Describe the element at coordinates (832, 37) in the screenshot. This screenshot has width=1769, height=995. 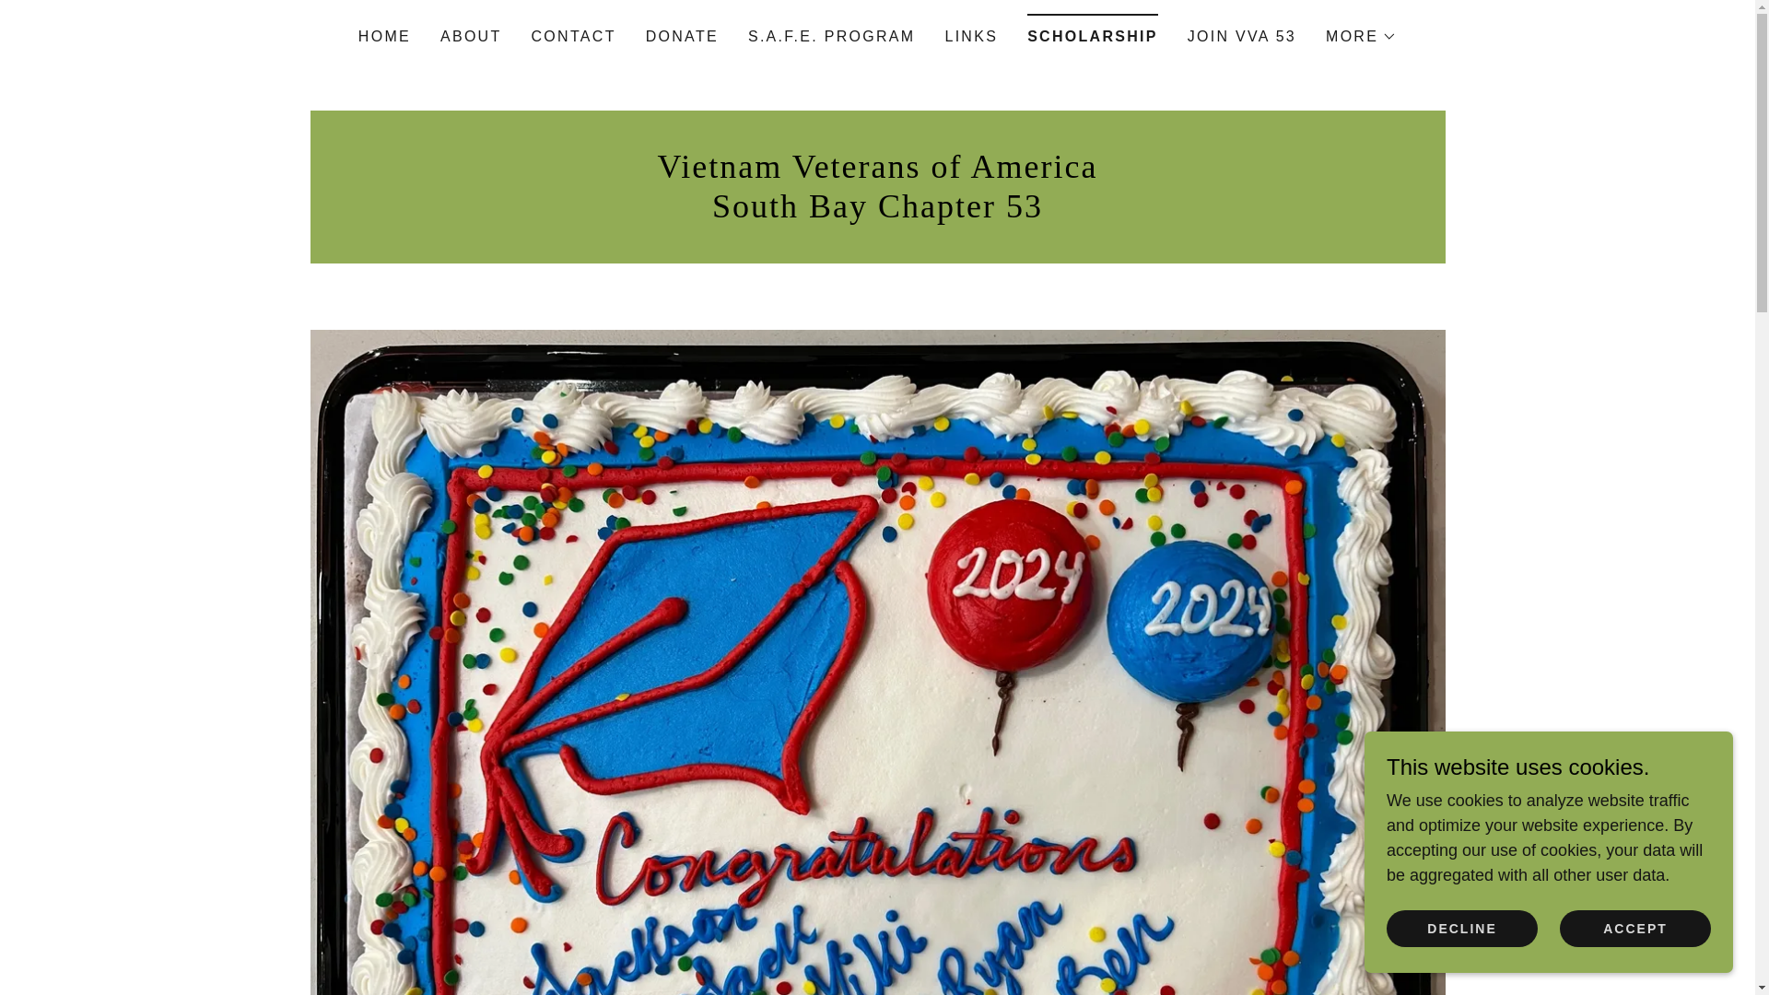
I see `S.A.F.E. PROGRAM` at that location.